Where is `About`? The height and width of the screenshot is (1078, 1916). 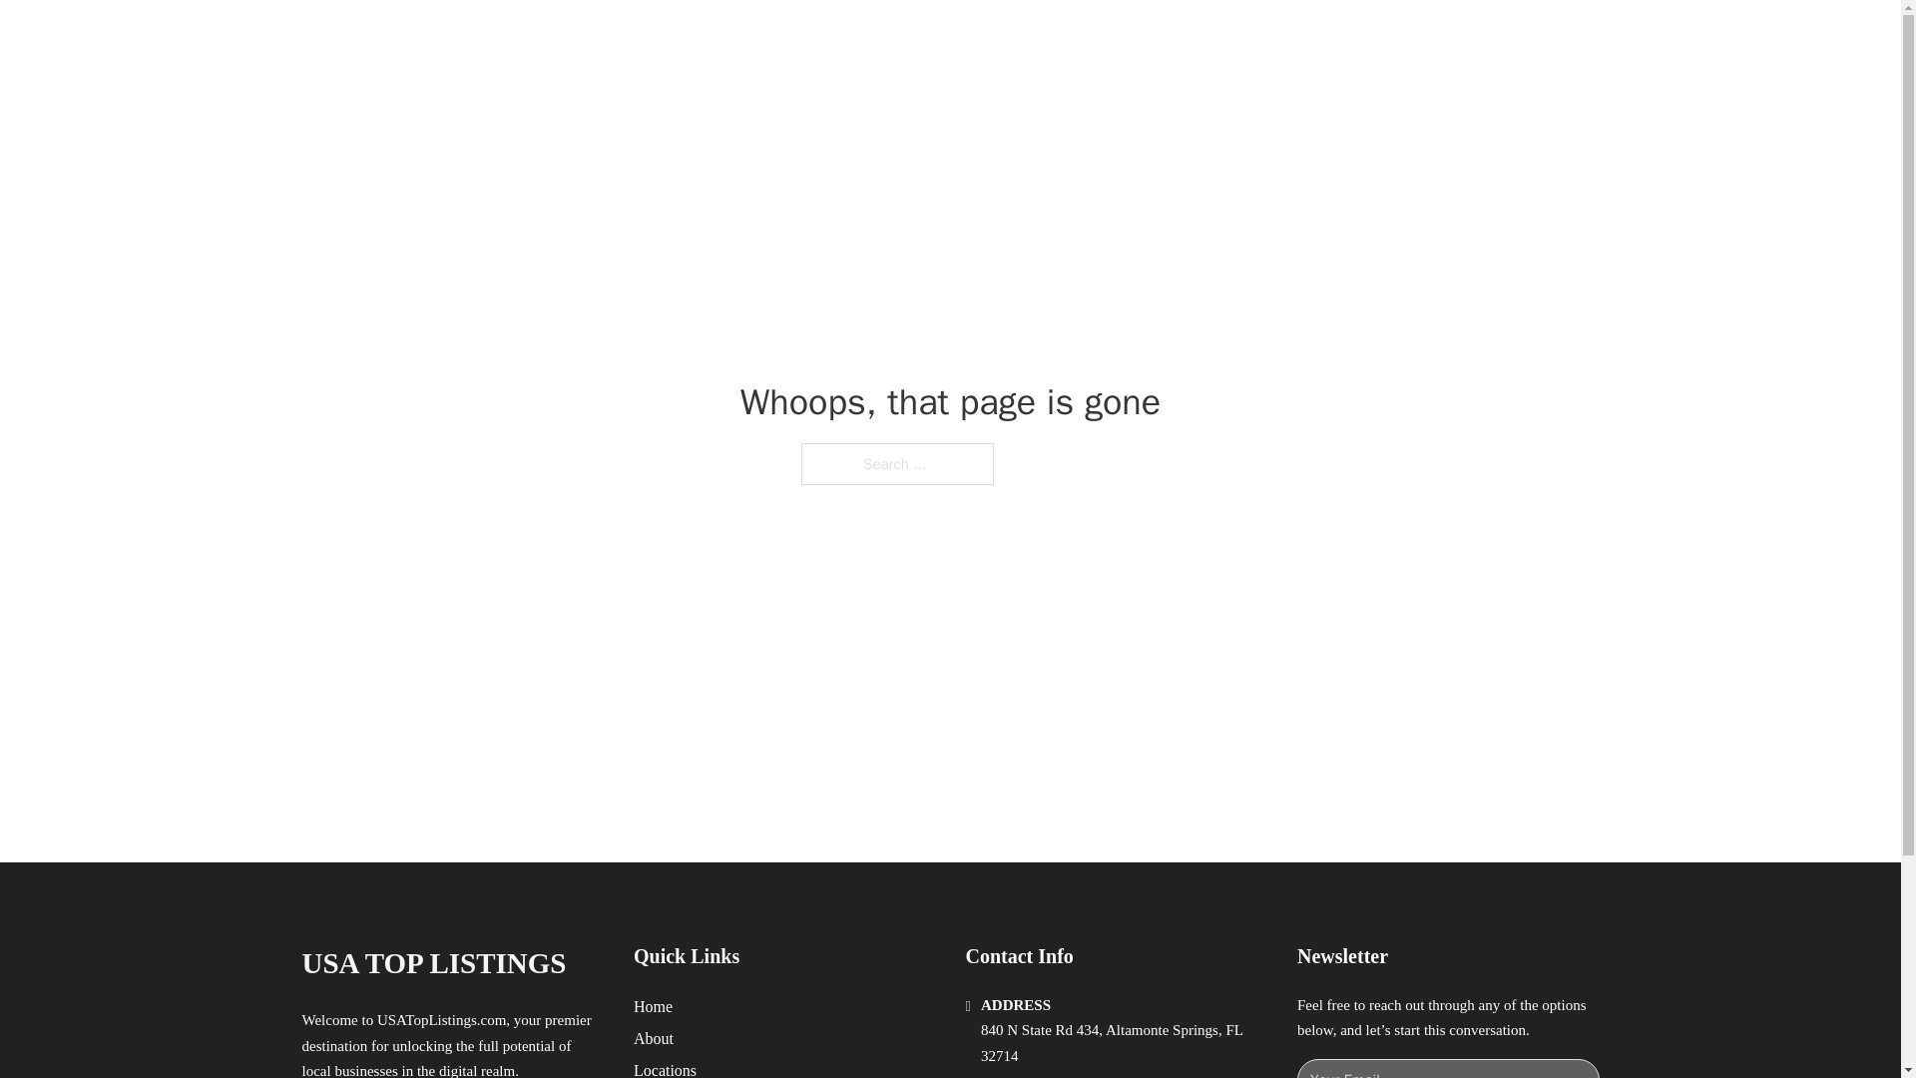 About is located at coordinates (654, 1038).